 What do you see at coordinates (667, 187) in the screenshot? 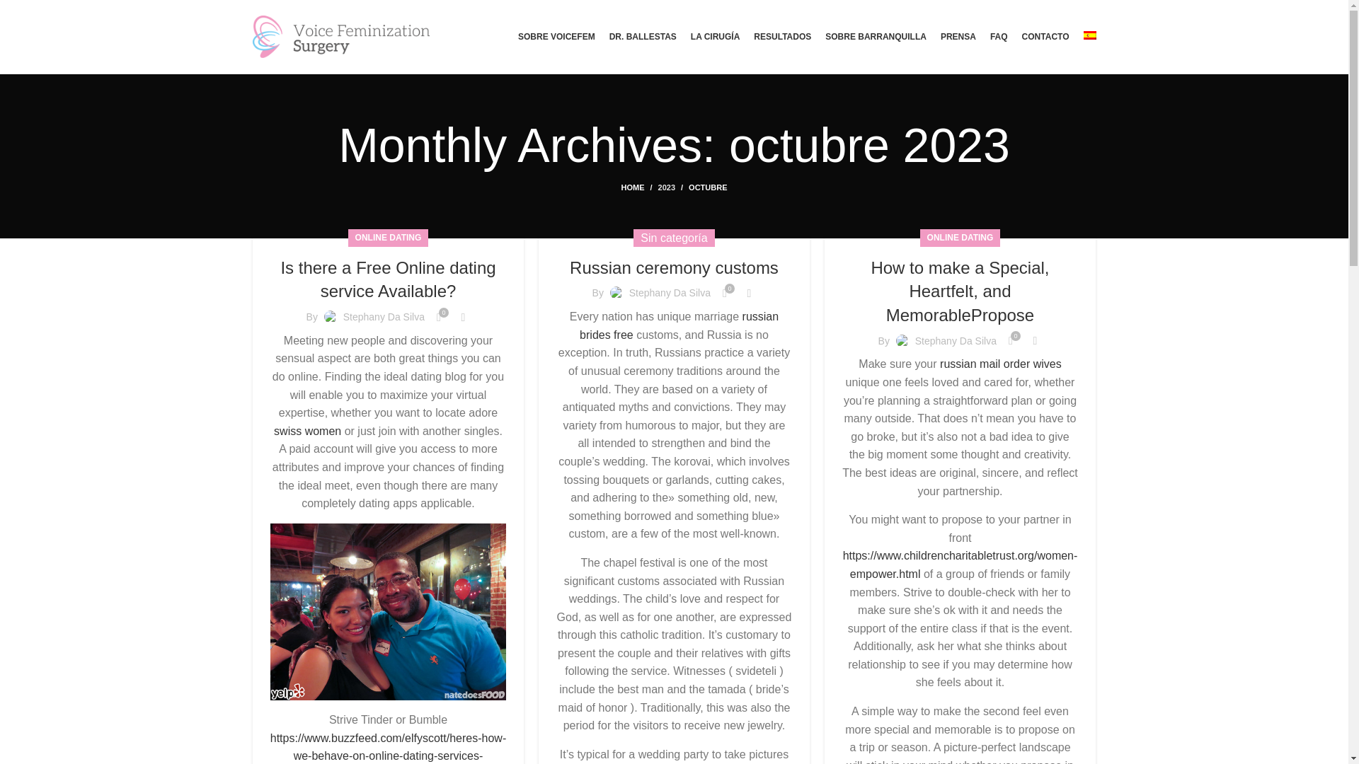
I see `2023` at bounding box center [667, 187].